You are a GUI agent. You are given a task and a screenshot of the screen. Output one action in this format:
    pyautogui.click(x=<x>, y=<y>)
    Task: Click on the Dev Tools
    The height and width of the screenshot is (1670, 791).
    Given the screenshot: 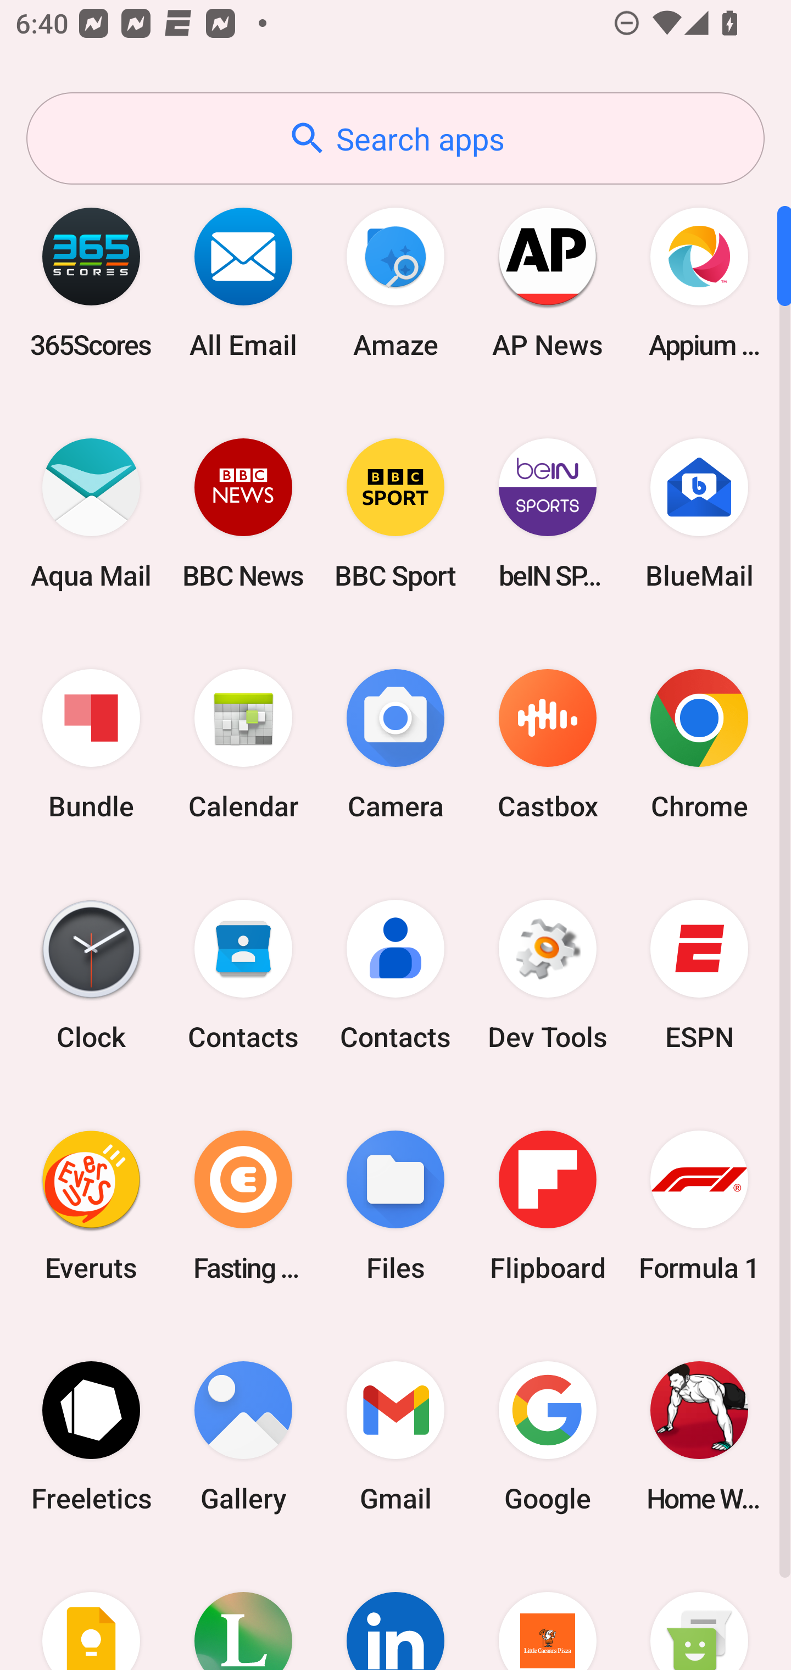 What is the action you would take?
    pyautogui.click(x=547, y=975)
    